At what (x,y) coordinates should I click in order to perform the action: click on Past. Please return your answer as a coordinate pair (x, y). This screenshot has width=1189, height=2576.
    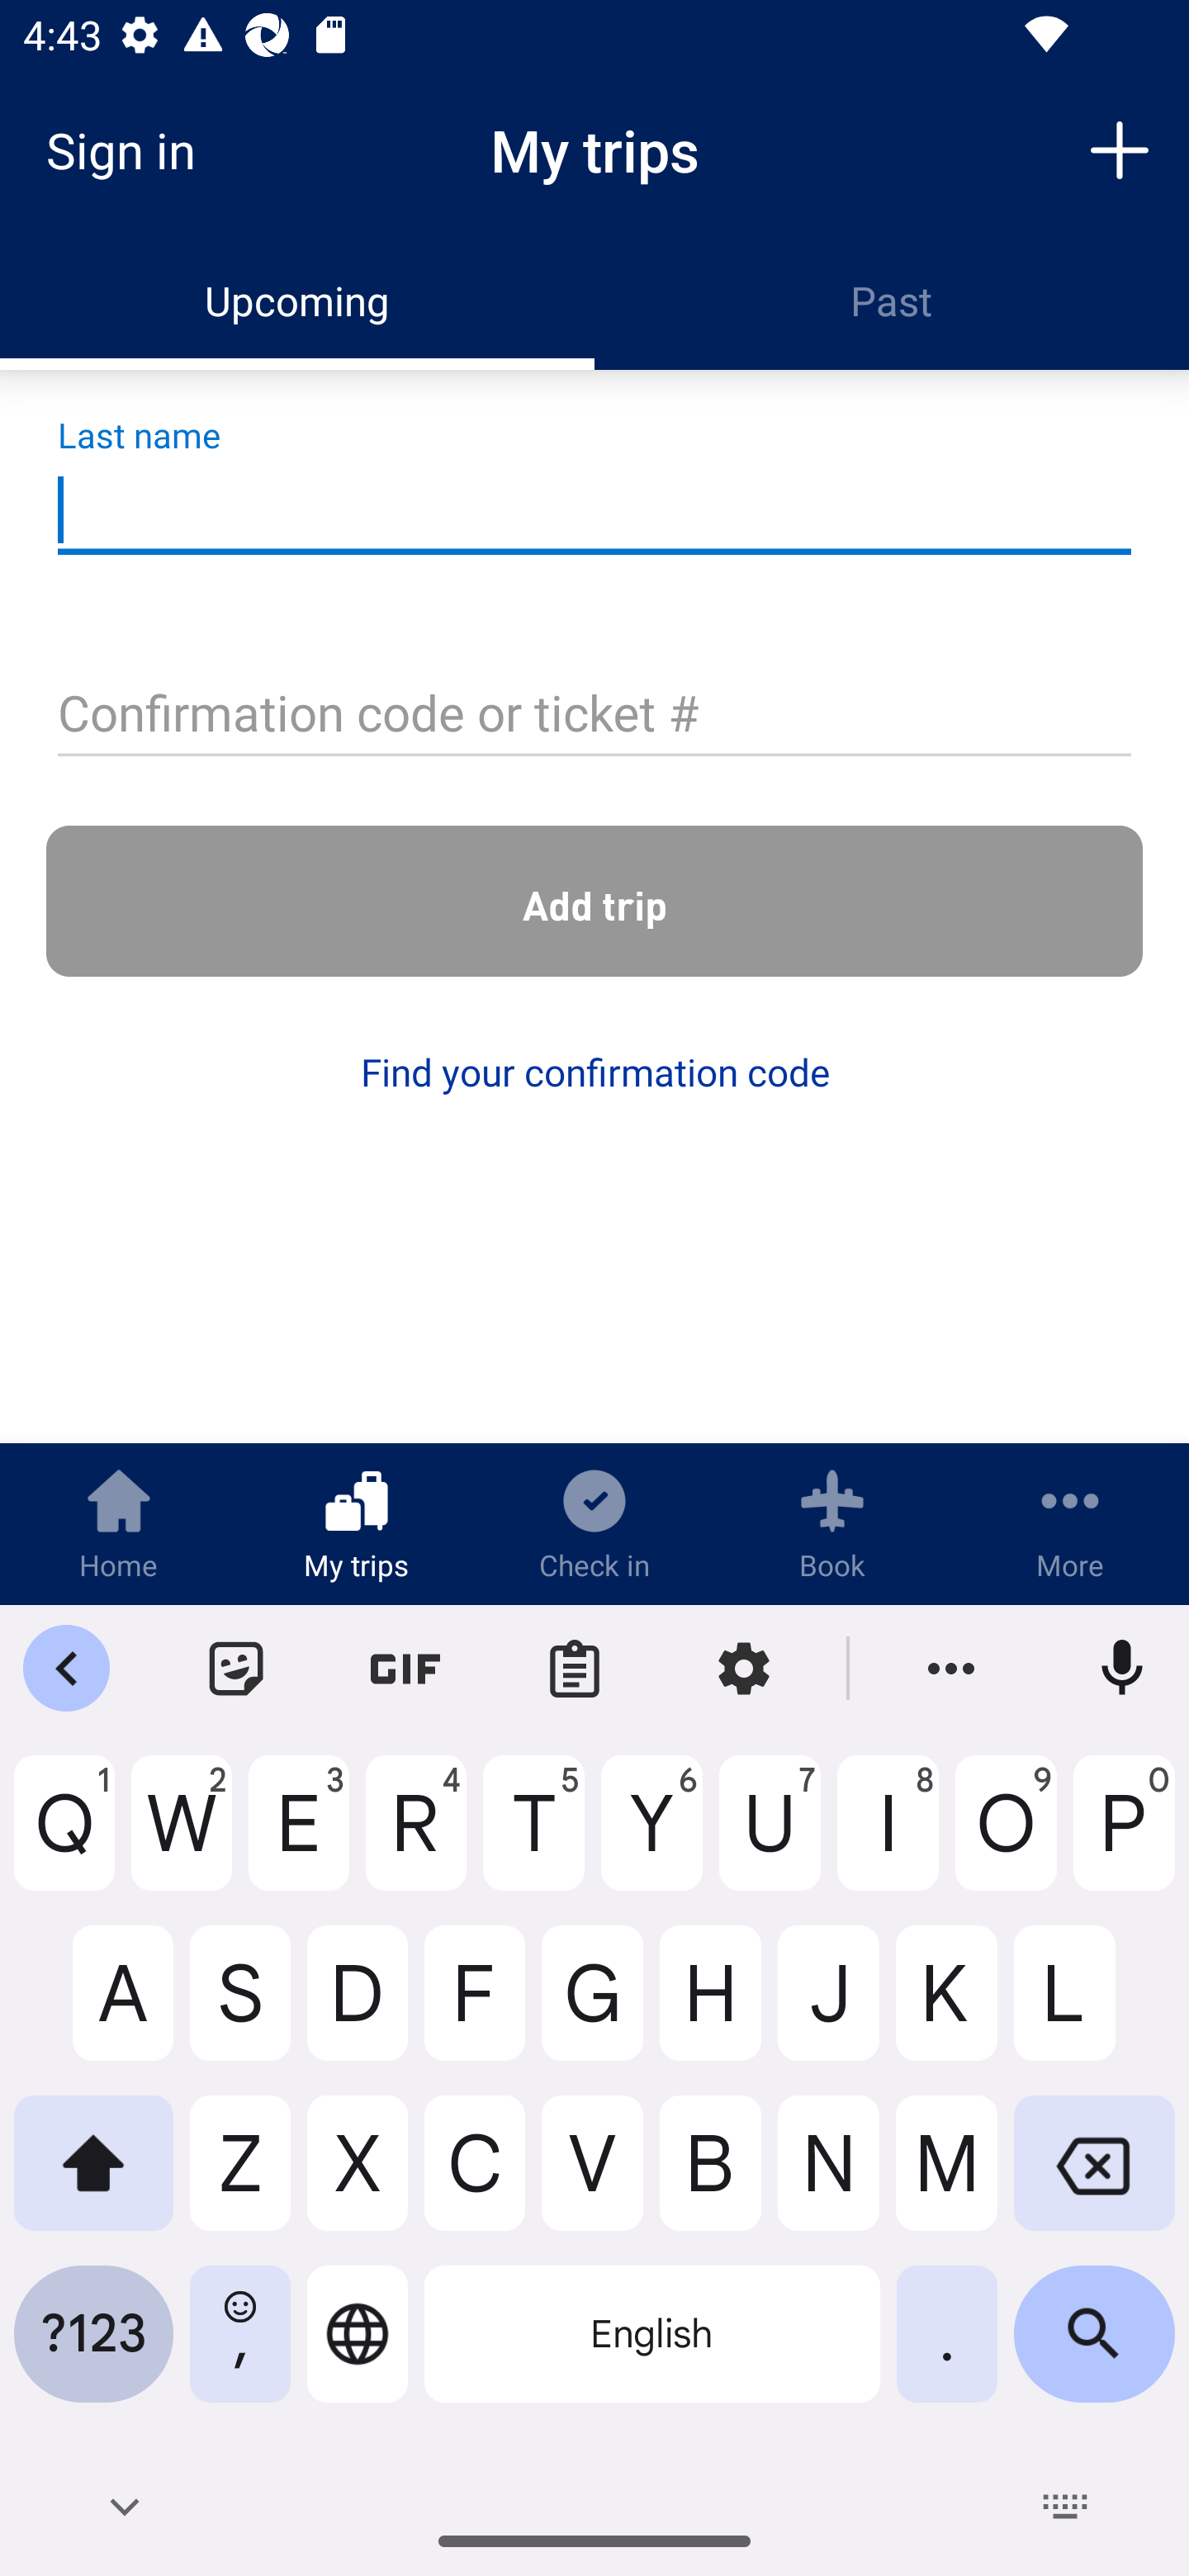
    Looking at the image, I should click on (892, 301).